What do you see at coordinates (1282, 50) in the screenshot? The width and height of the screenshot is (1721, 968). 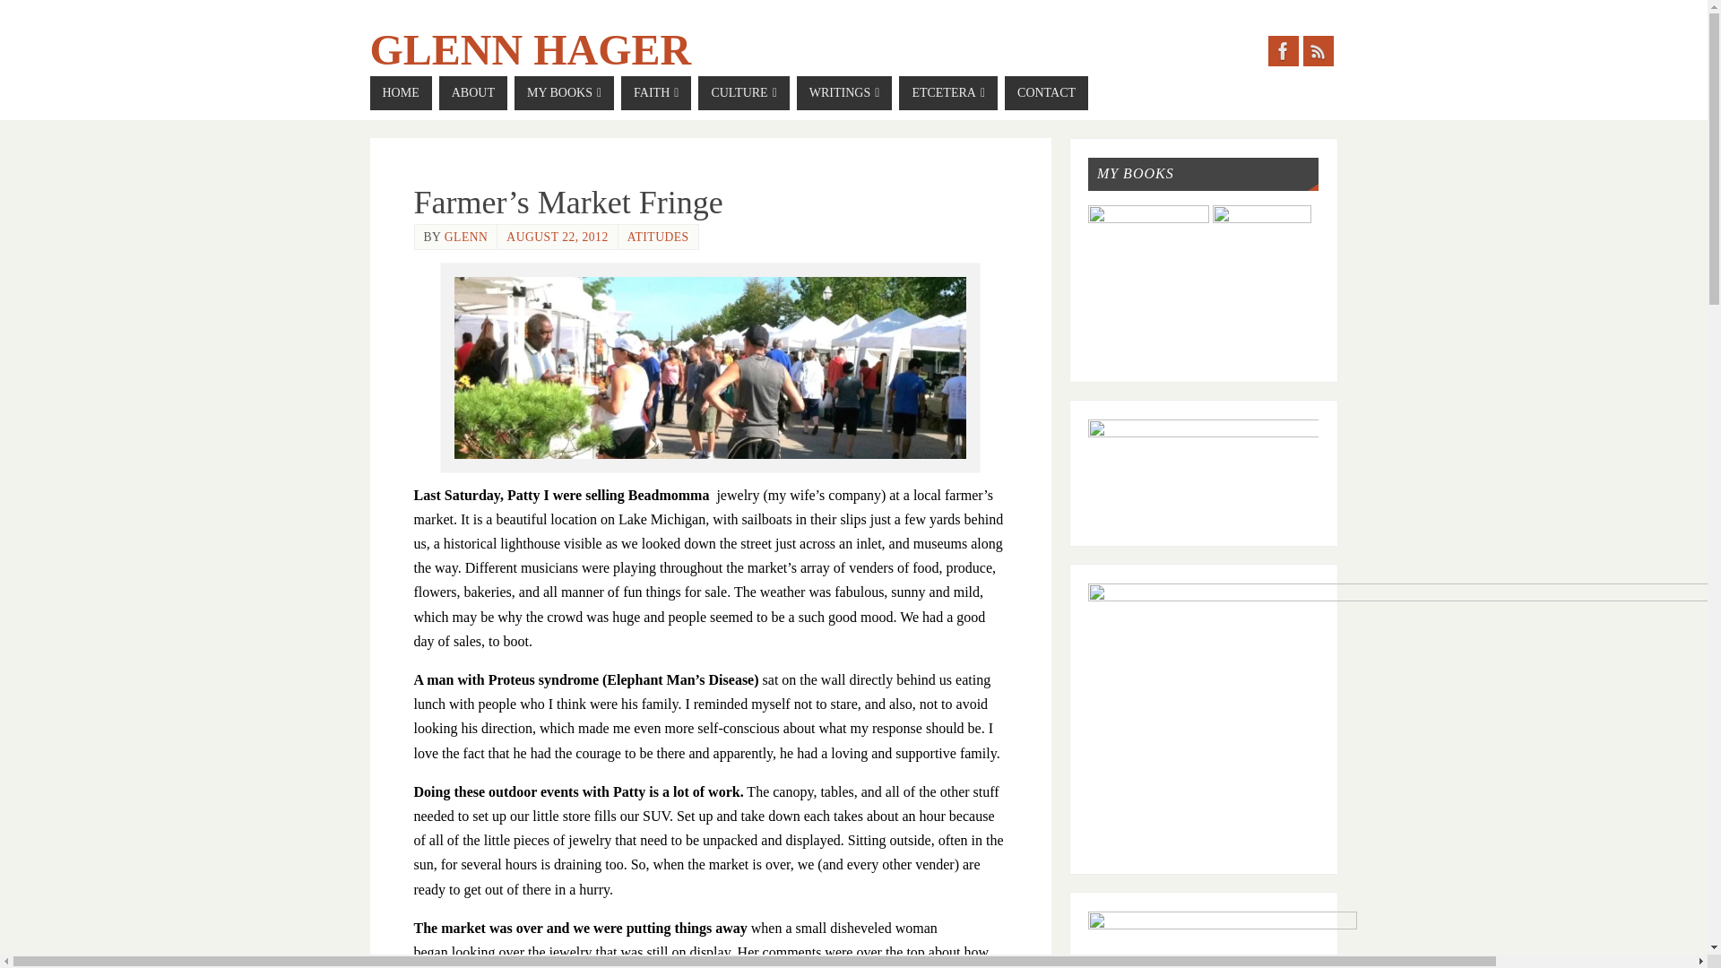 I see `Facebook` at bounding box center [1282, 50].